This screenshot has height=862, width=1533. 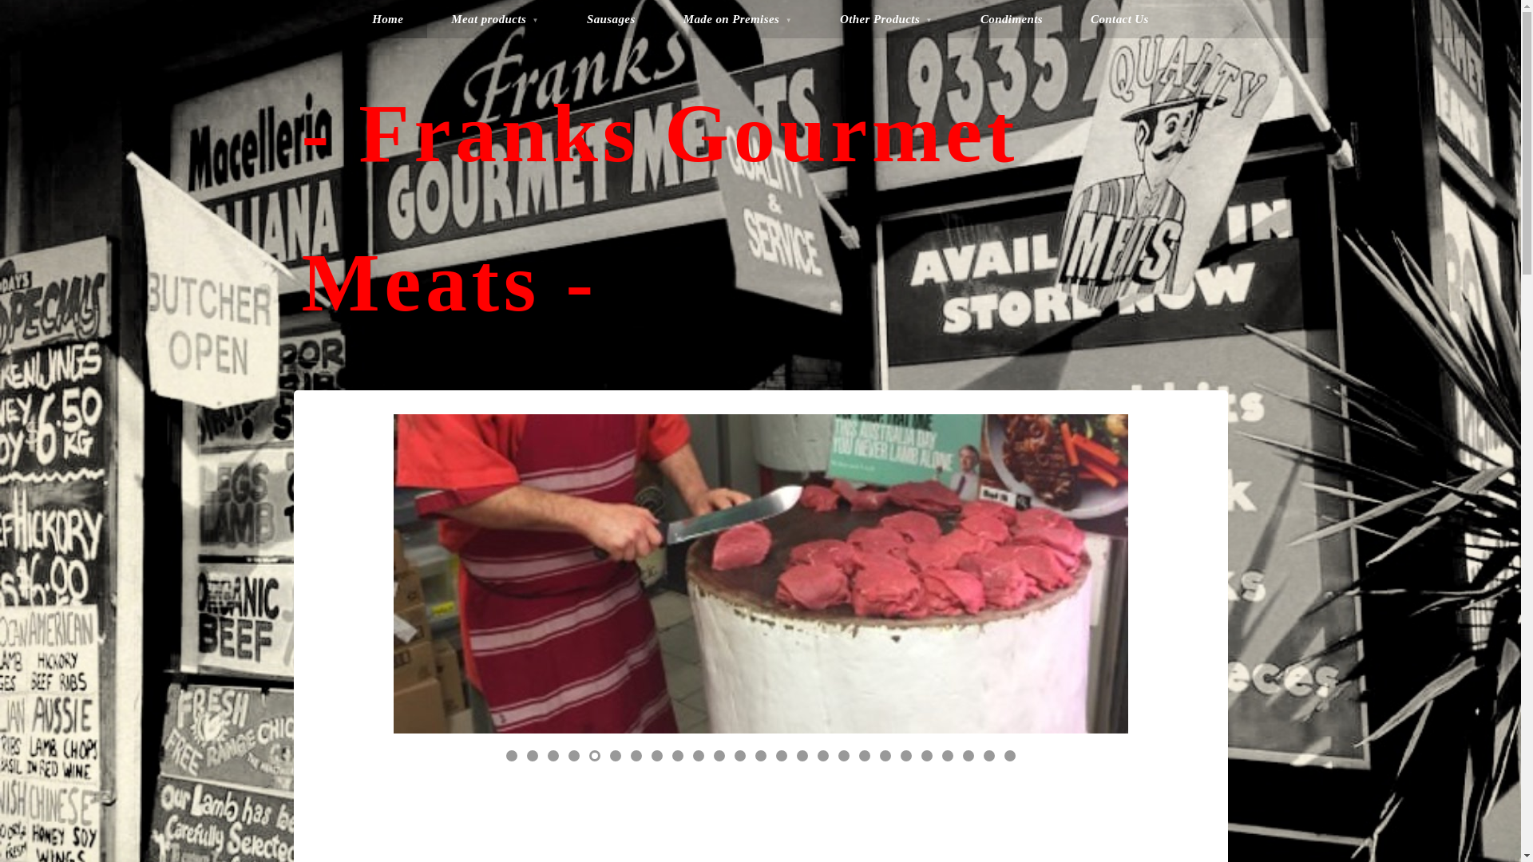 What do you see at coordinates (844, 756) in the screenshot?
I see `17` at bounding box center [844, 756].